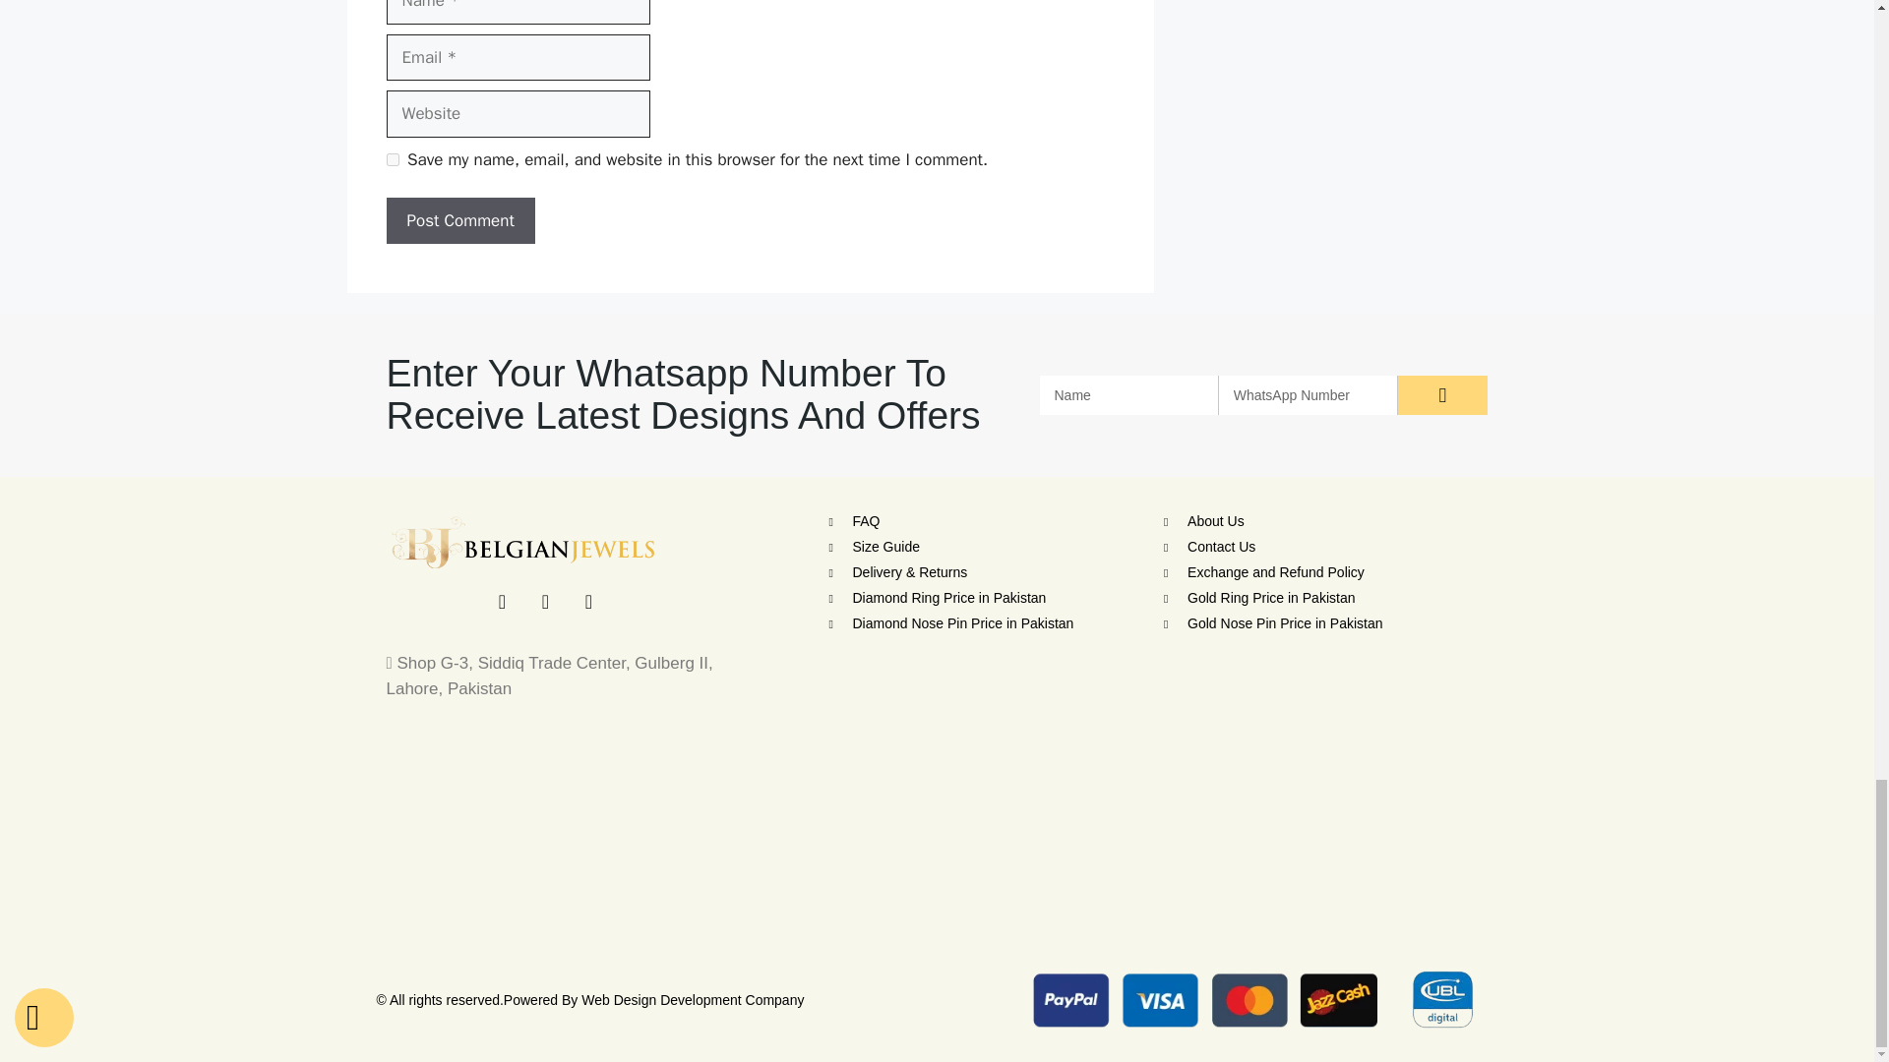  I want to click on yes, so click(392, 159).